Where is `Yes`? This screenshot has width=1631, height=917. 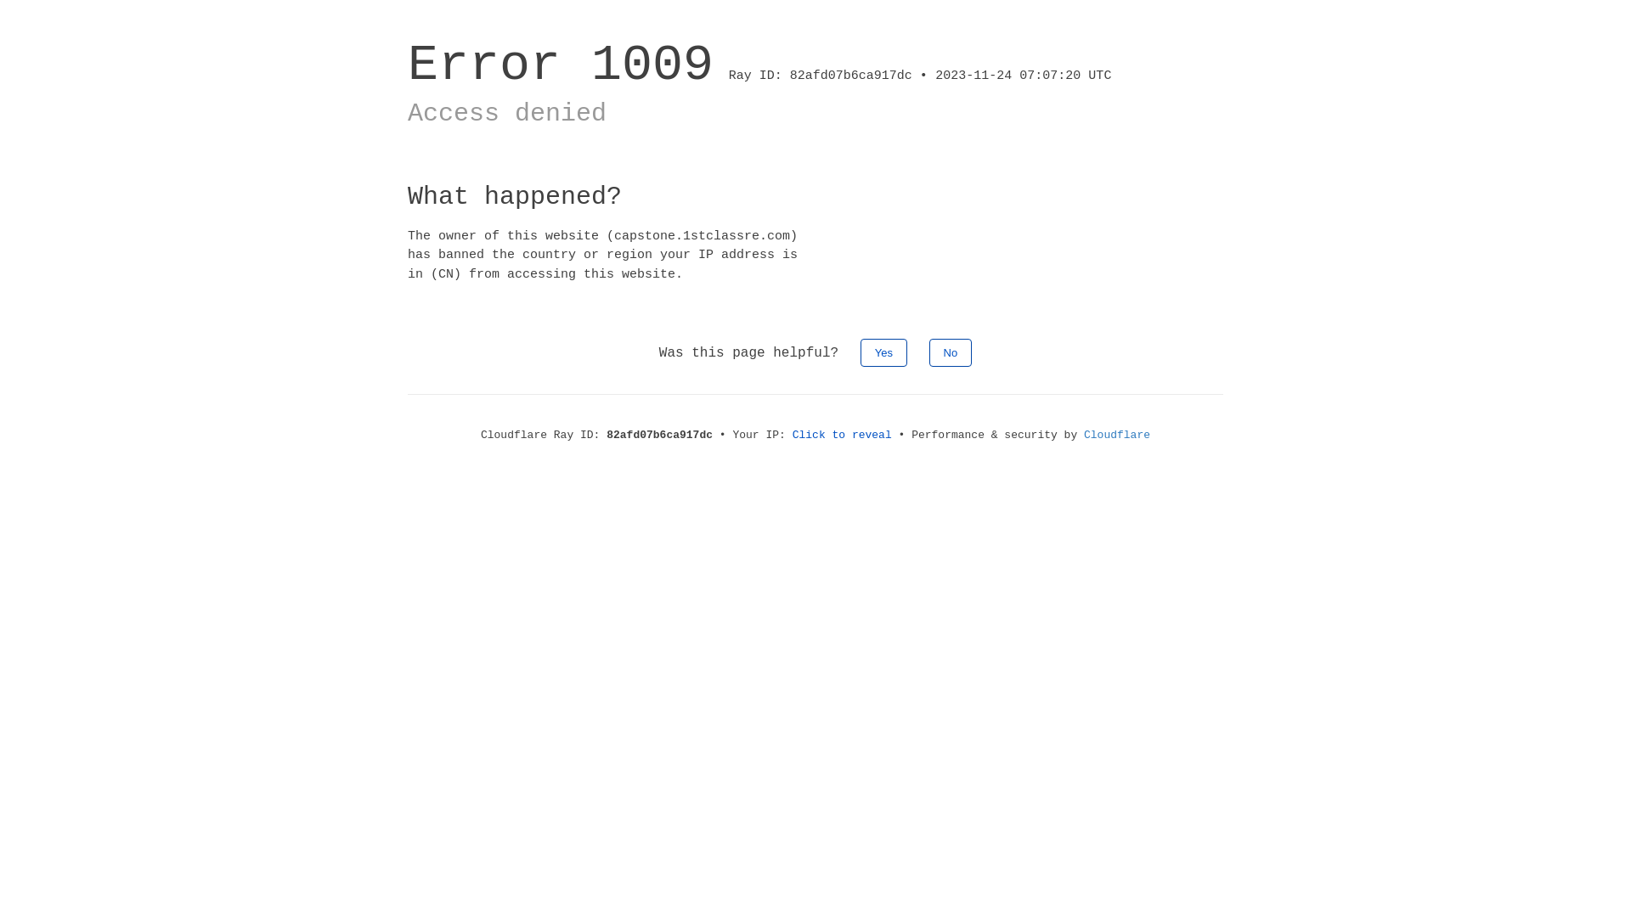 Yes is located at coordinates (883, 353).